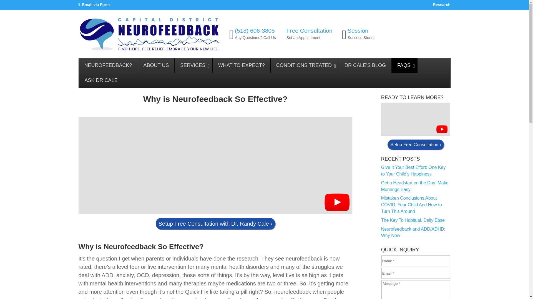 This screenshot has width=533, height=299. I want to click on WHAT TO EXPECT?, so click(309, 34).